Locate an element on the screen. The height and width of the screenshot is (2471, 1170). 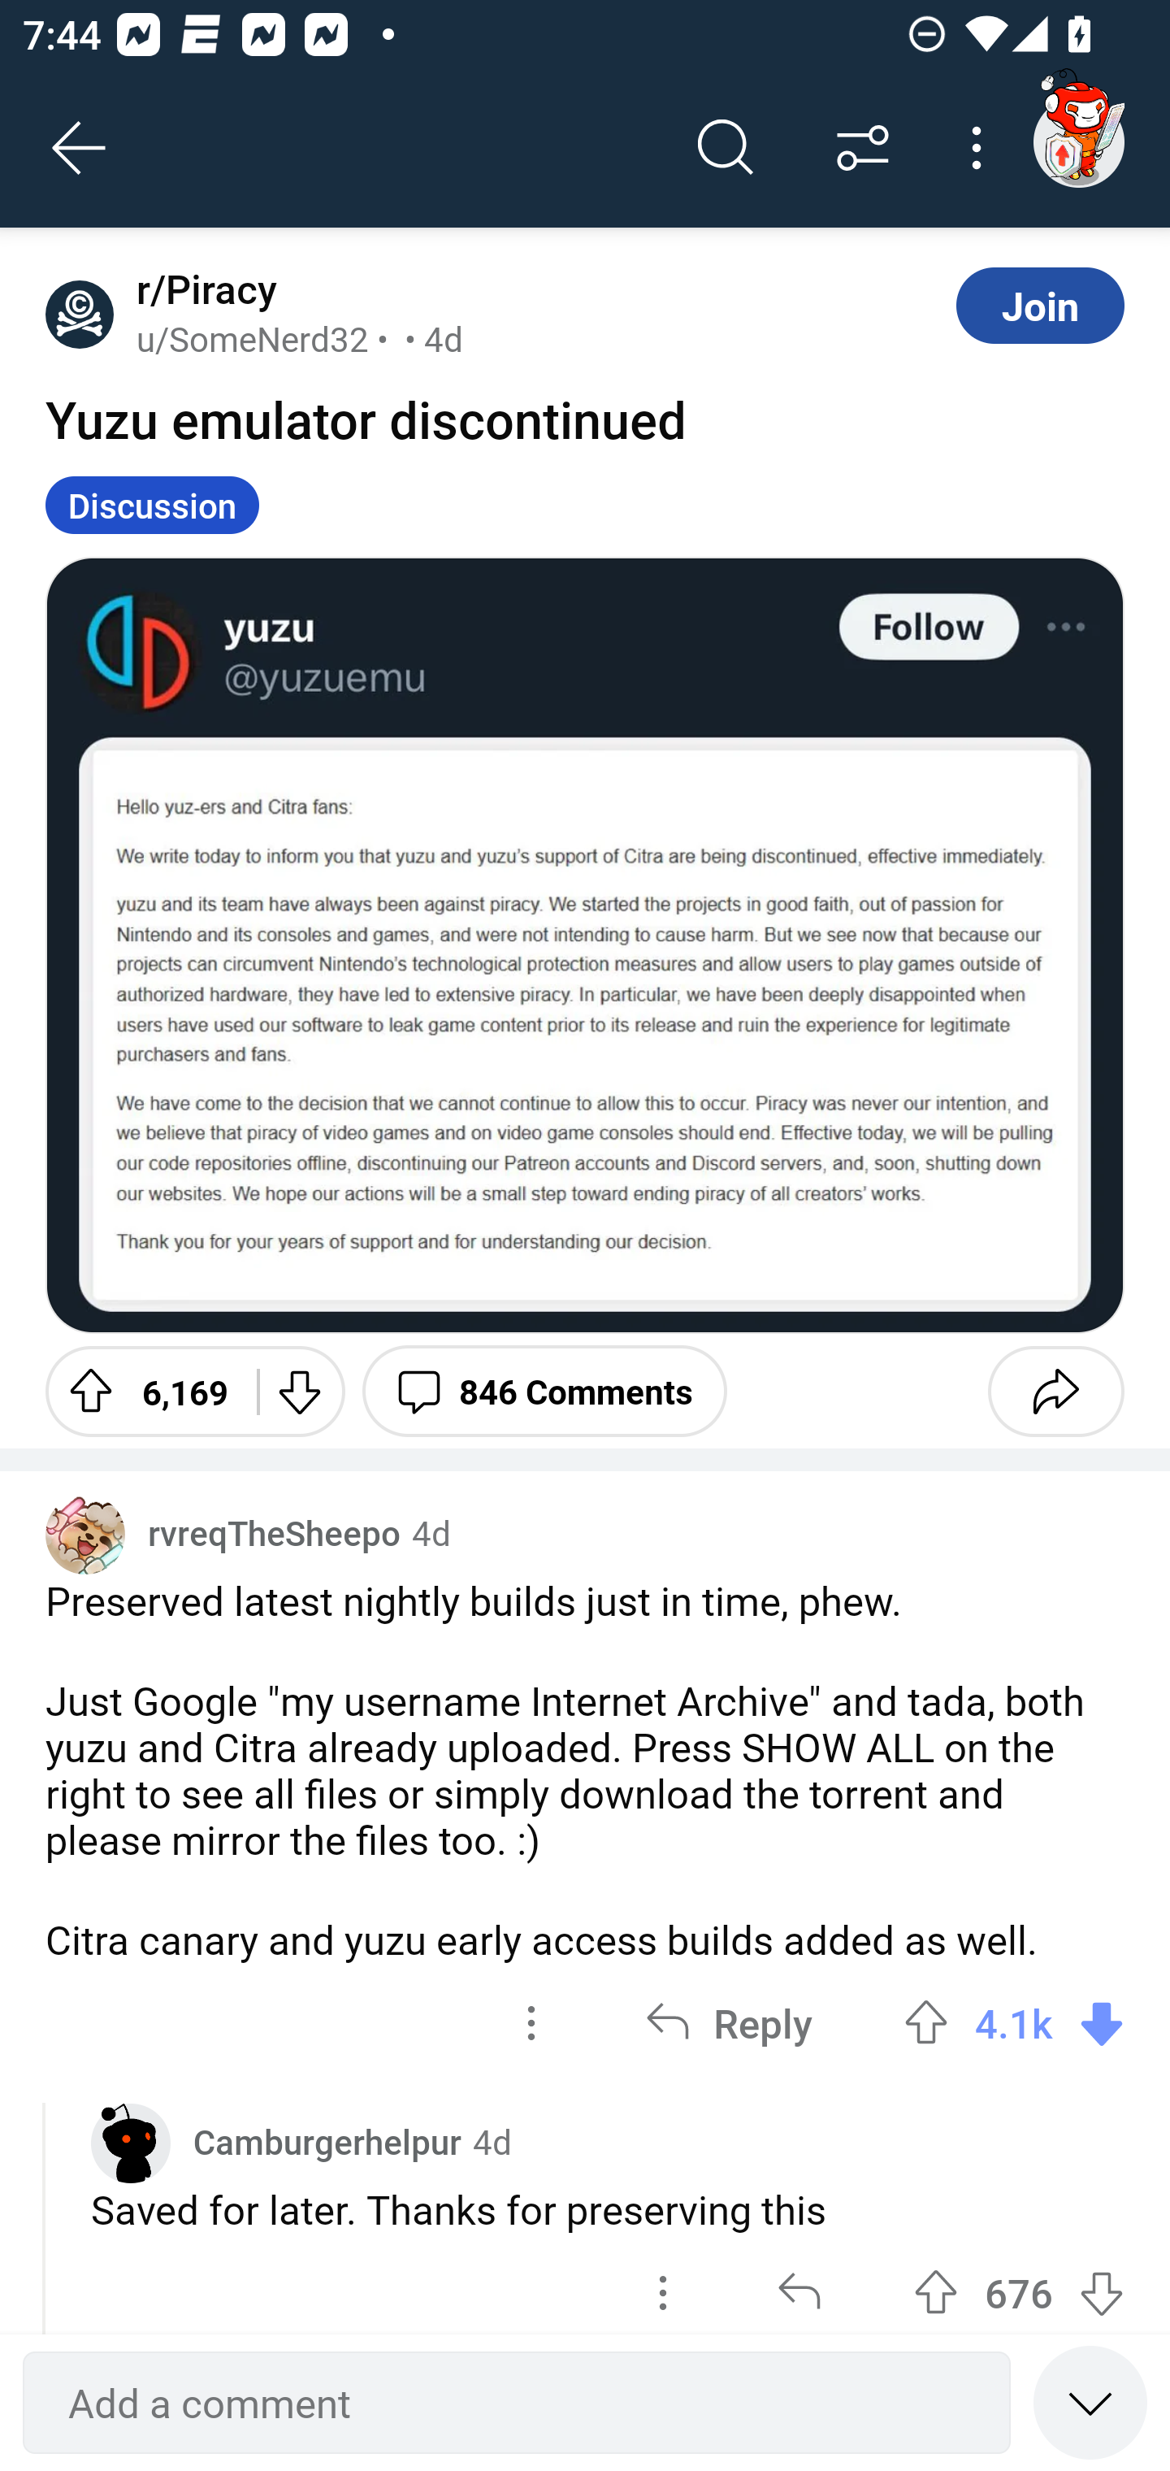
Add a comment is located at coordinates (517, 2403).